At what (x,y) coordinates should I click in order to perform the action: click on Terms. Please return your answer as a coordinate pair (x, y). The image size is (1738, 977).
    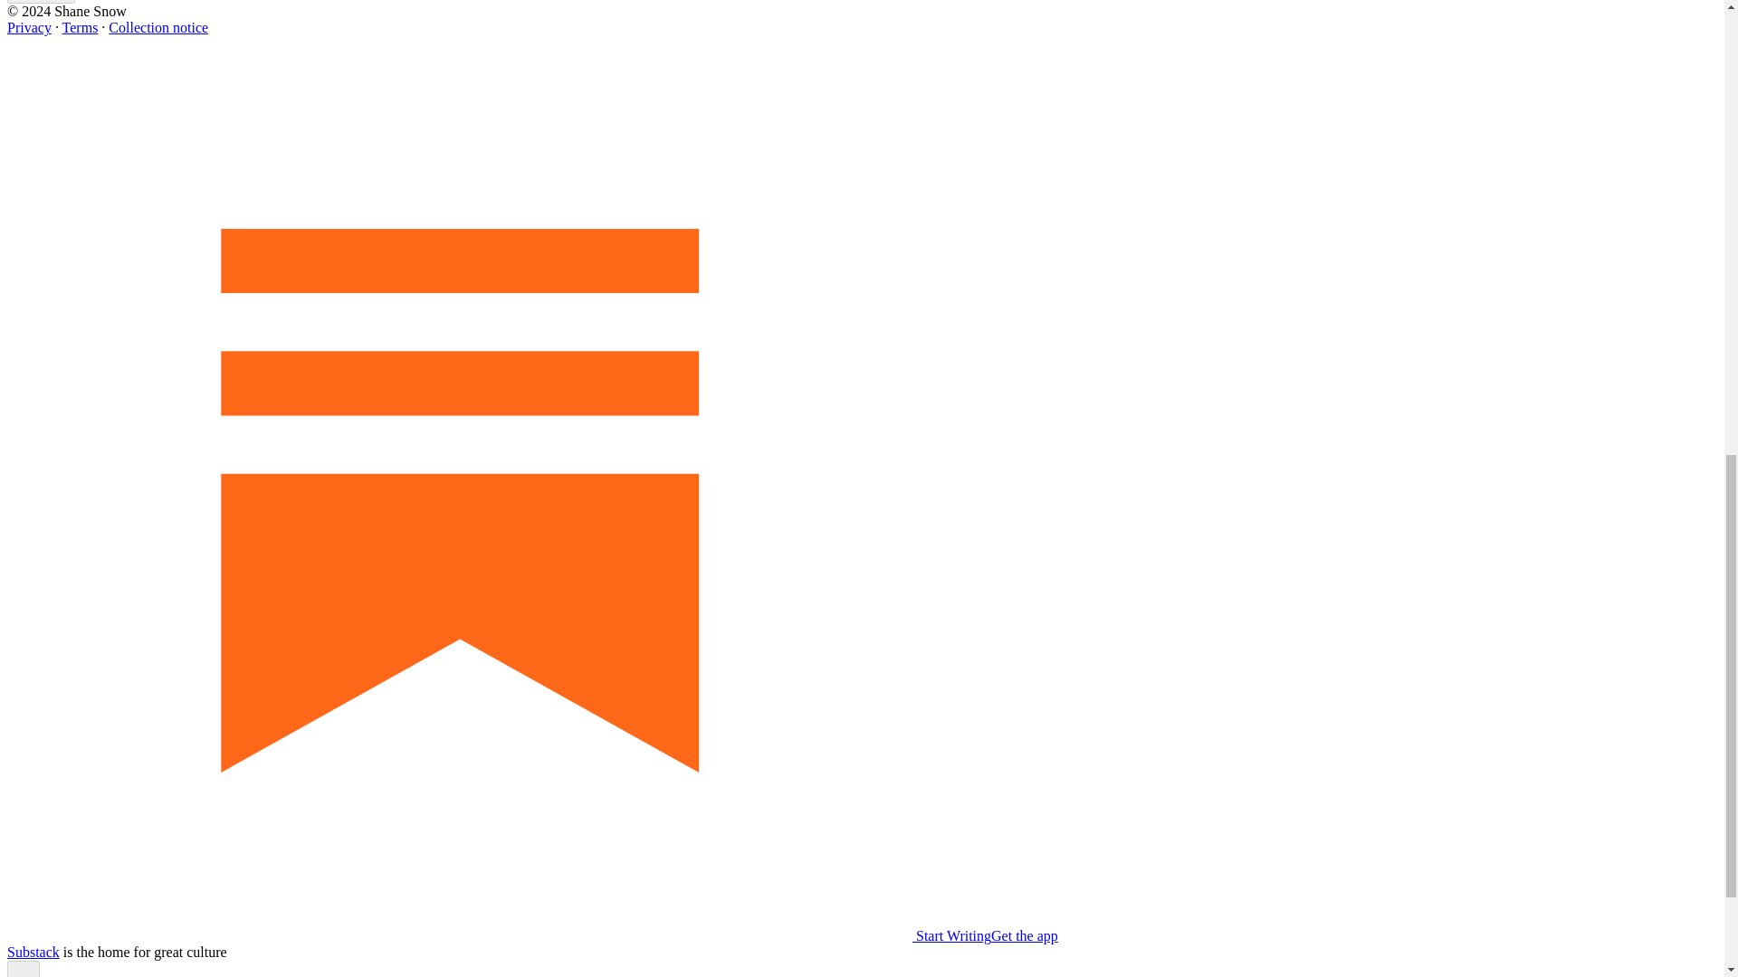
    Looking at the image, I should click on (81, 27).